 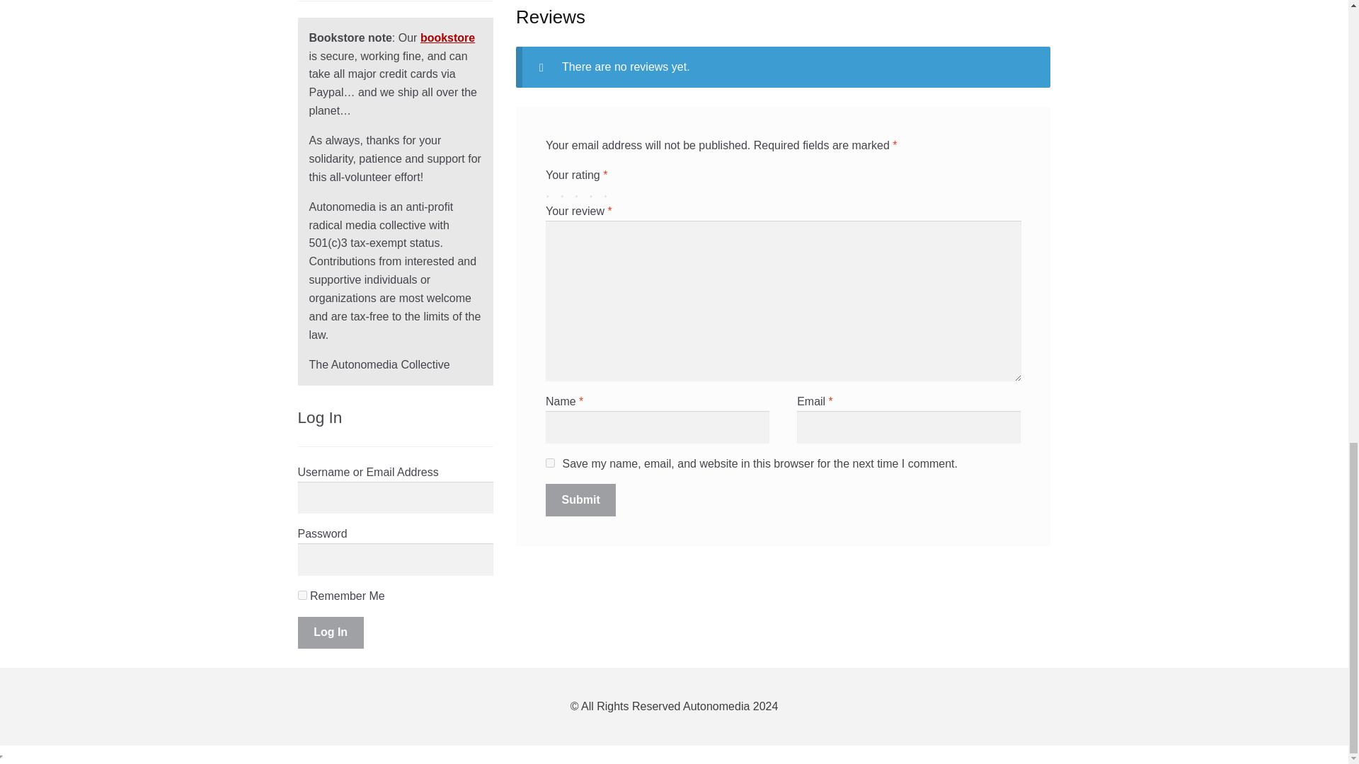 I want to click on 4, so click(x=595, y=191).